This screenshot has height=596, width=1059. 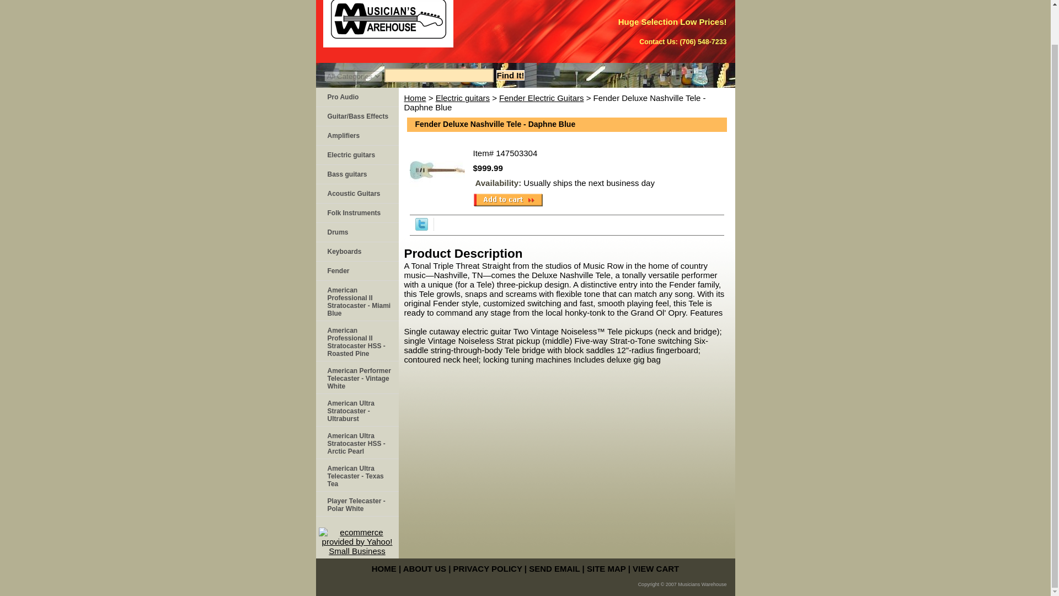 I want to click on Acoustic Guitars, so click(x=356, y=194).